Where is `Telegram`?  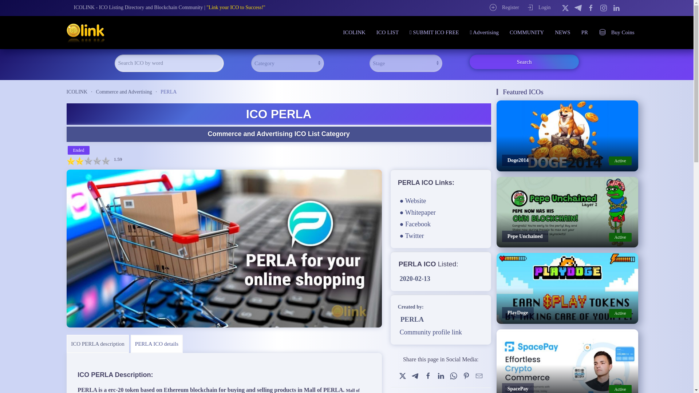 Telegram is located at coordinates (415, 376).